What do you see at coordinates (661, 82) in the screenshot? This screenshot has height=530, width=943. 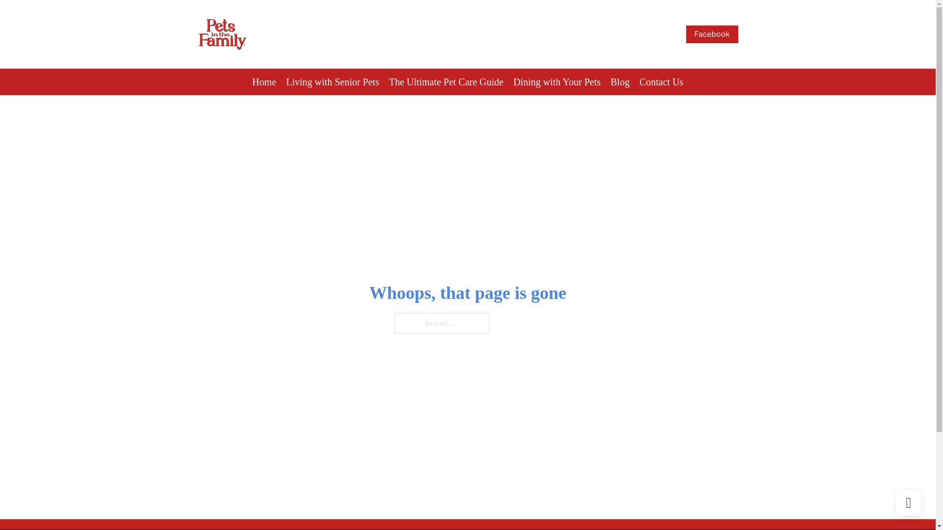 I see `Contact Us` at bounding box center [661, 82].